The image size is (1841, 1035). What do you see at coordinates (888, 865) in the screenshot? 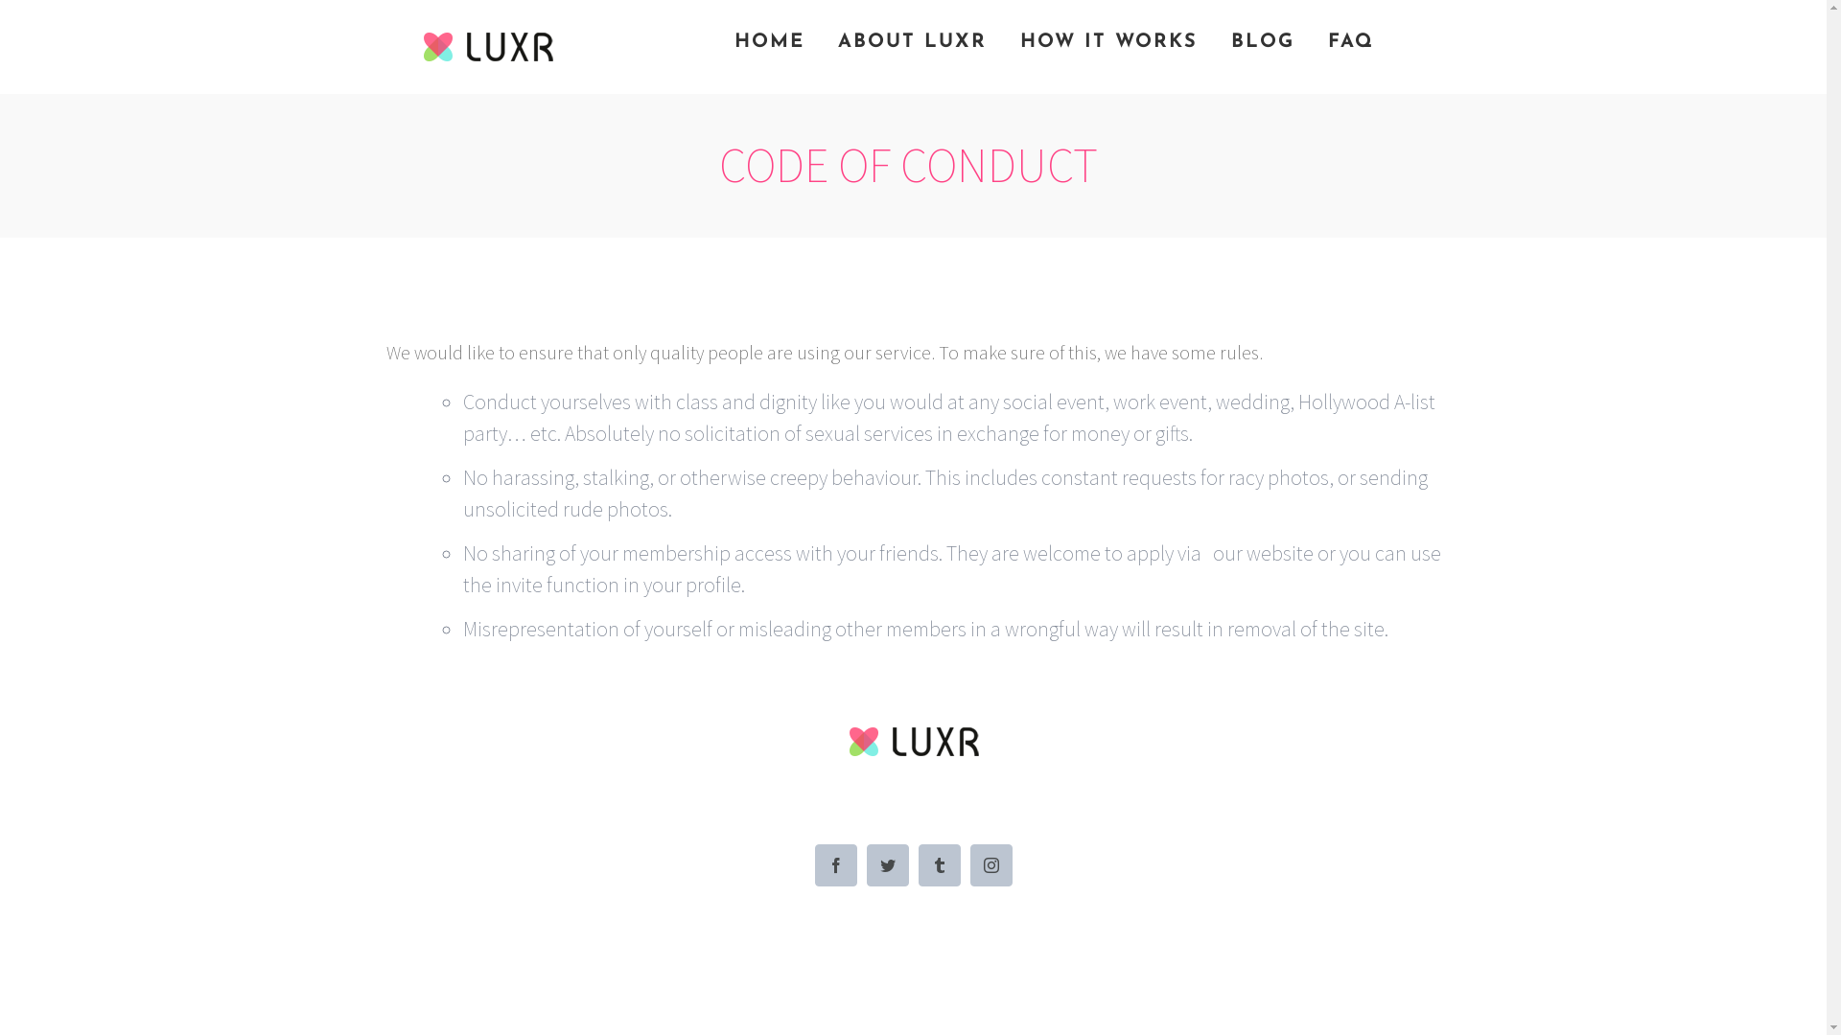
I see `Twitter` at bounding box center [888, 865].